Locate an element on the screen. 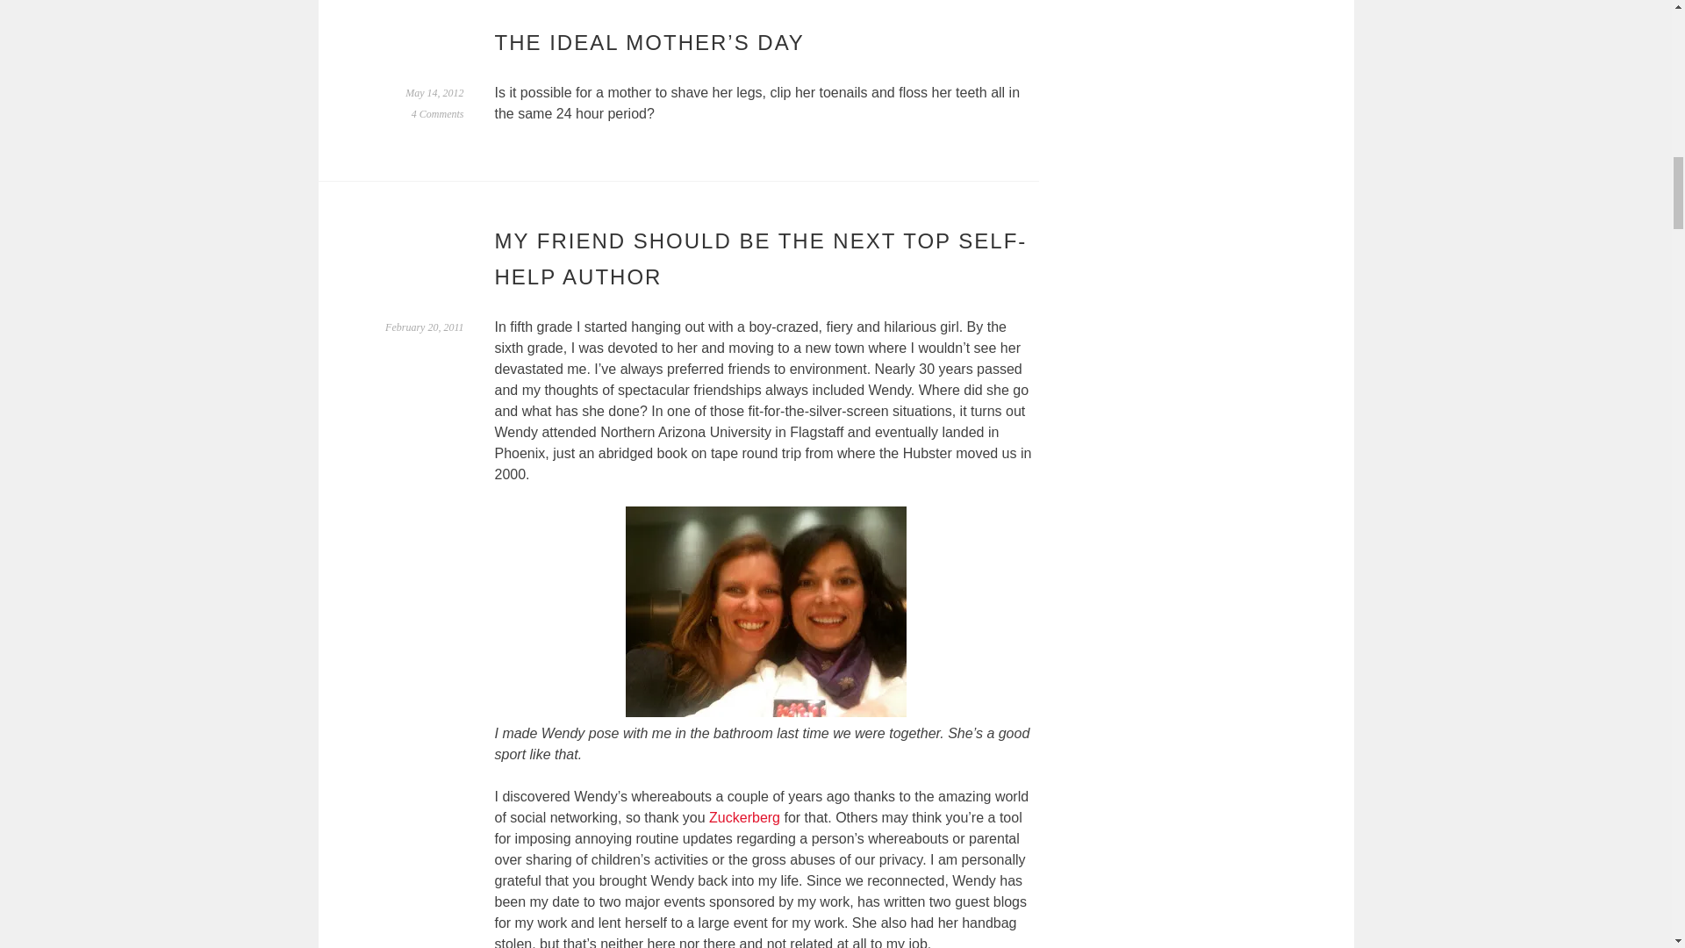 The image size is (1685, 948). Zuckerberg is located at coordinates (744, 817).